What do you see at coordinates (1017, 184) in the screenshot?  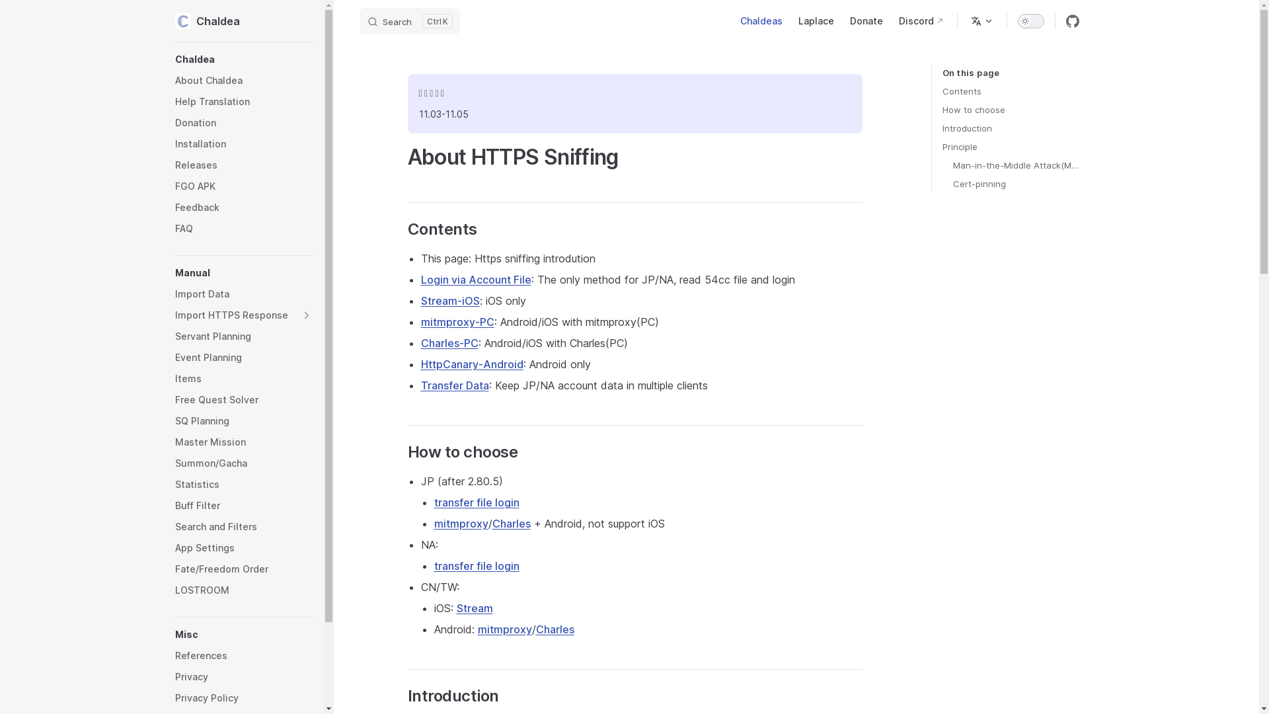 I see `Cert-pinning` at bounding box center [1017, 184].